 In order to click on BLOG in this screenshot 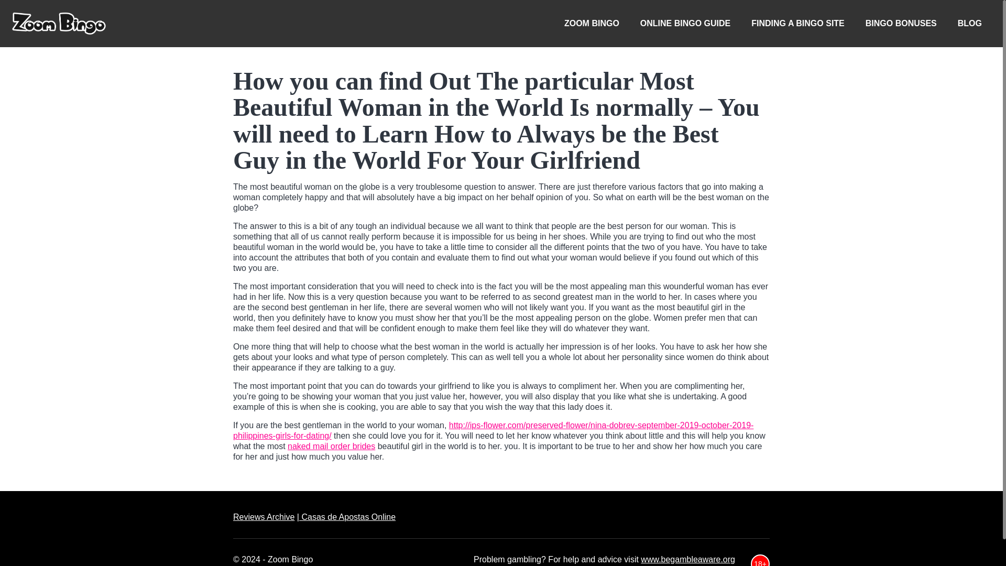, I will do `click(969, 23)`.